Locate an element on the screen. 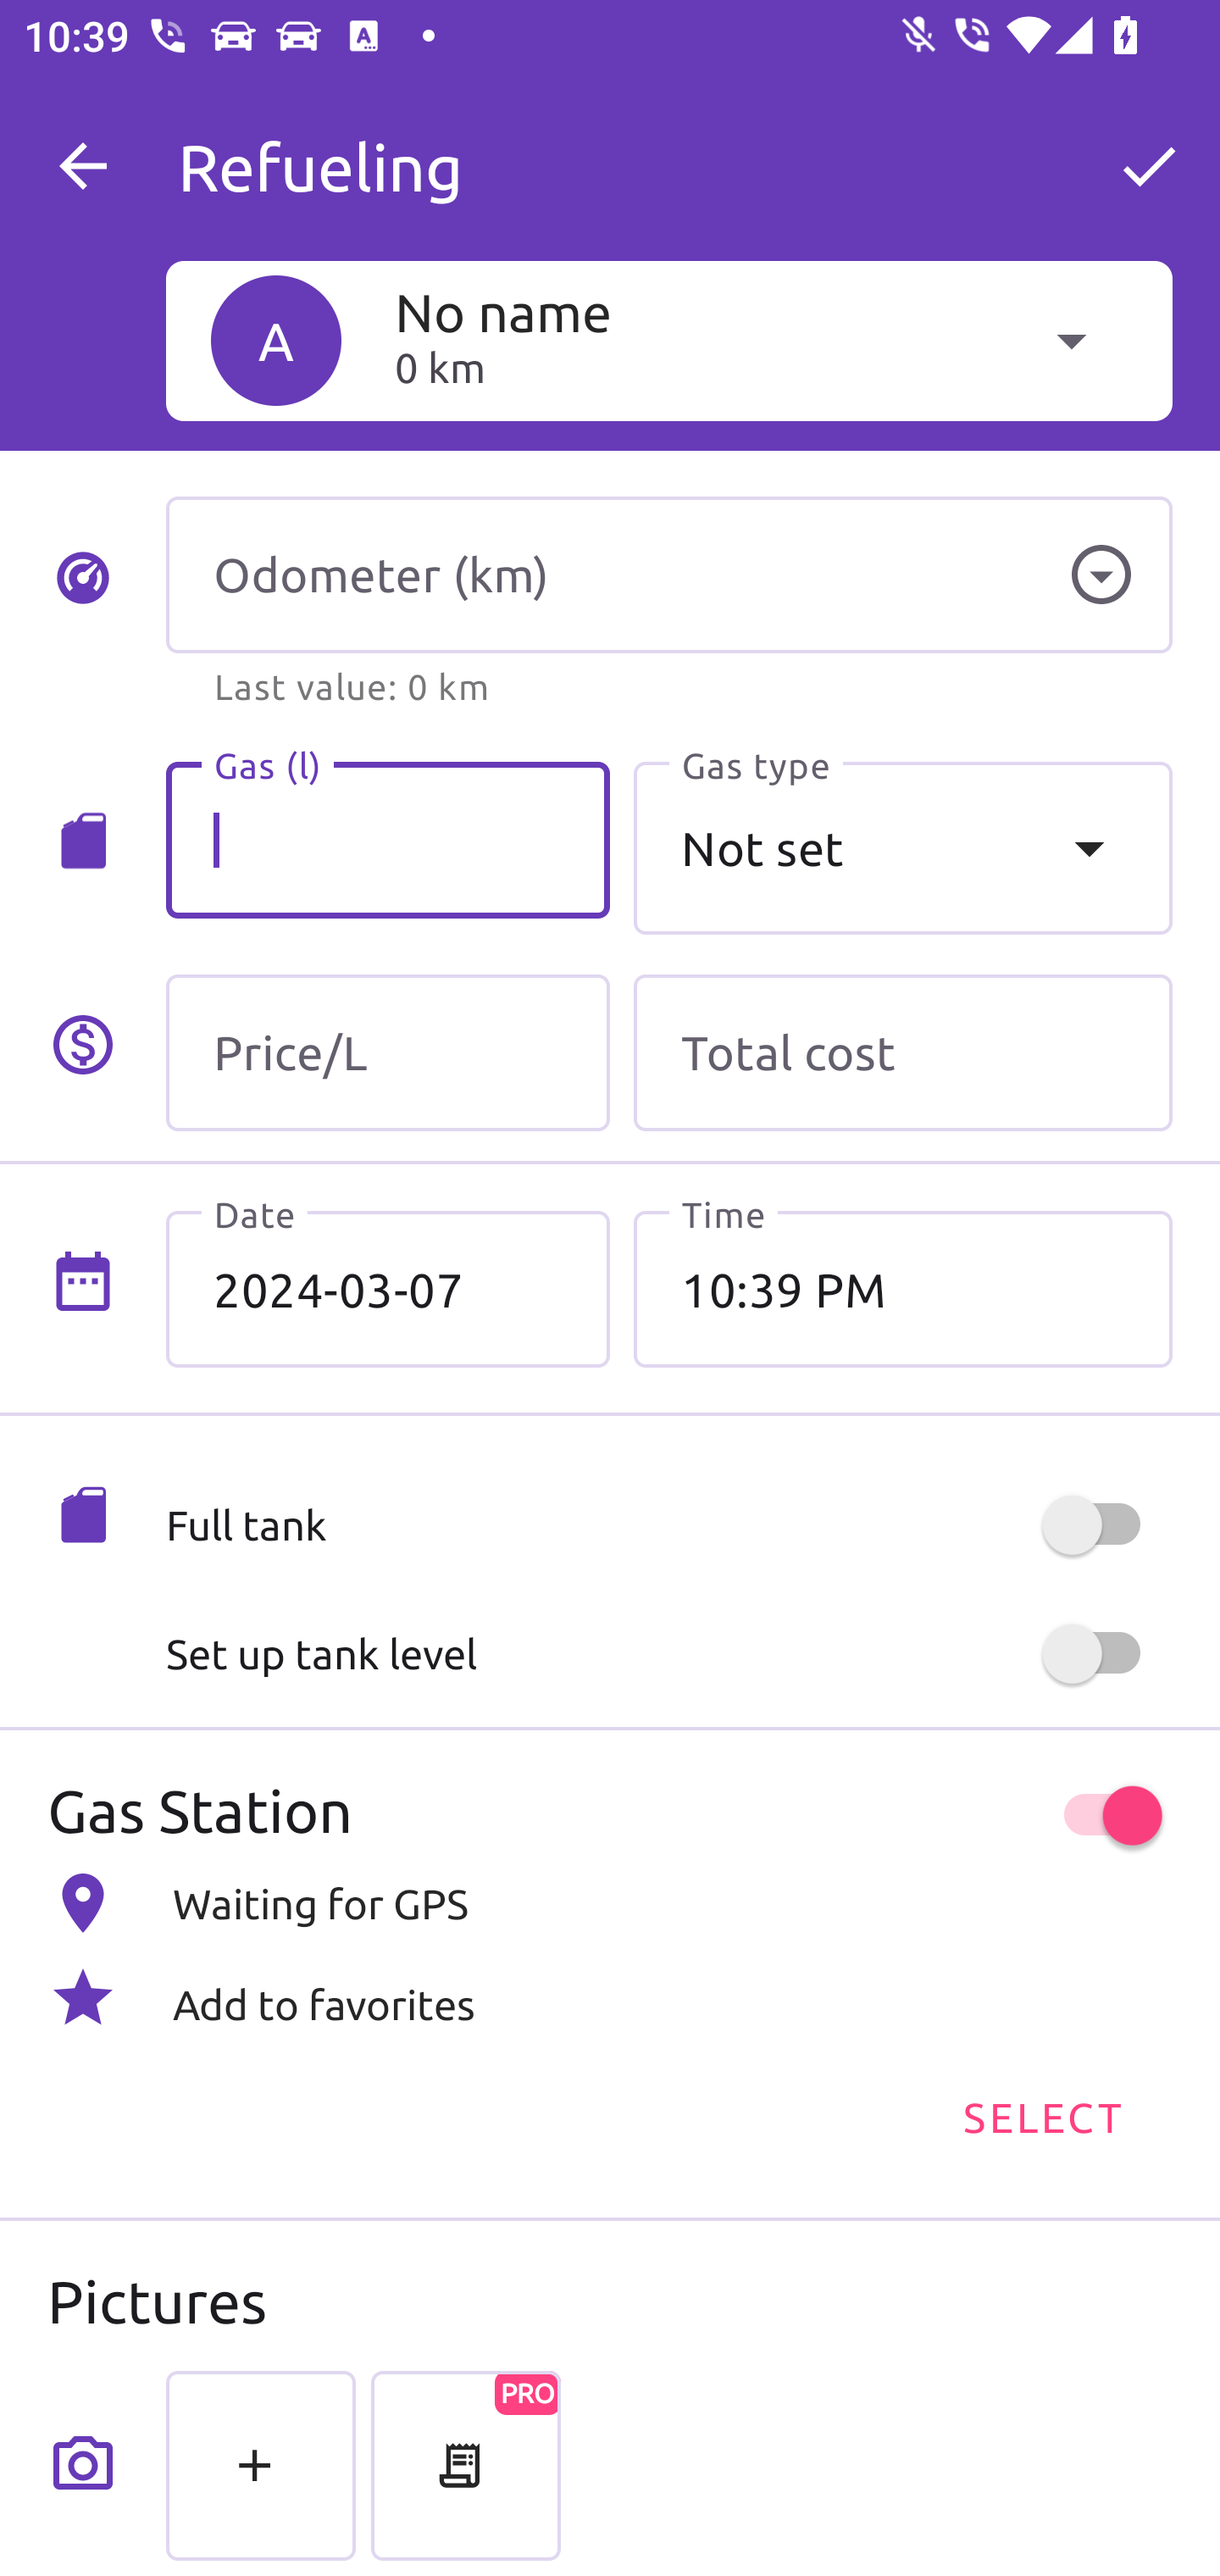 This screenshot has width=1220, height=2576. 10:39 PM is located at coordinates (902, 1289).